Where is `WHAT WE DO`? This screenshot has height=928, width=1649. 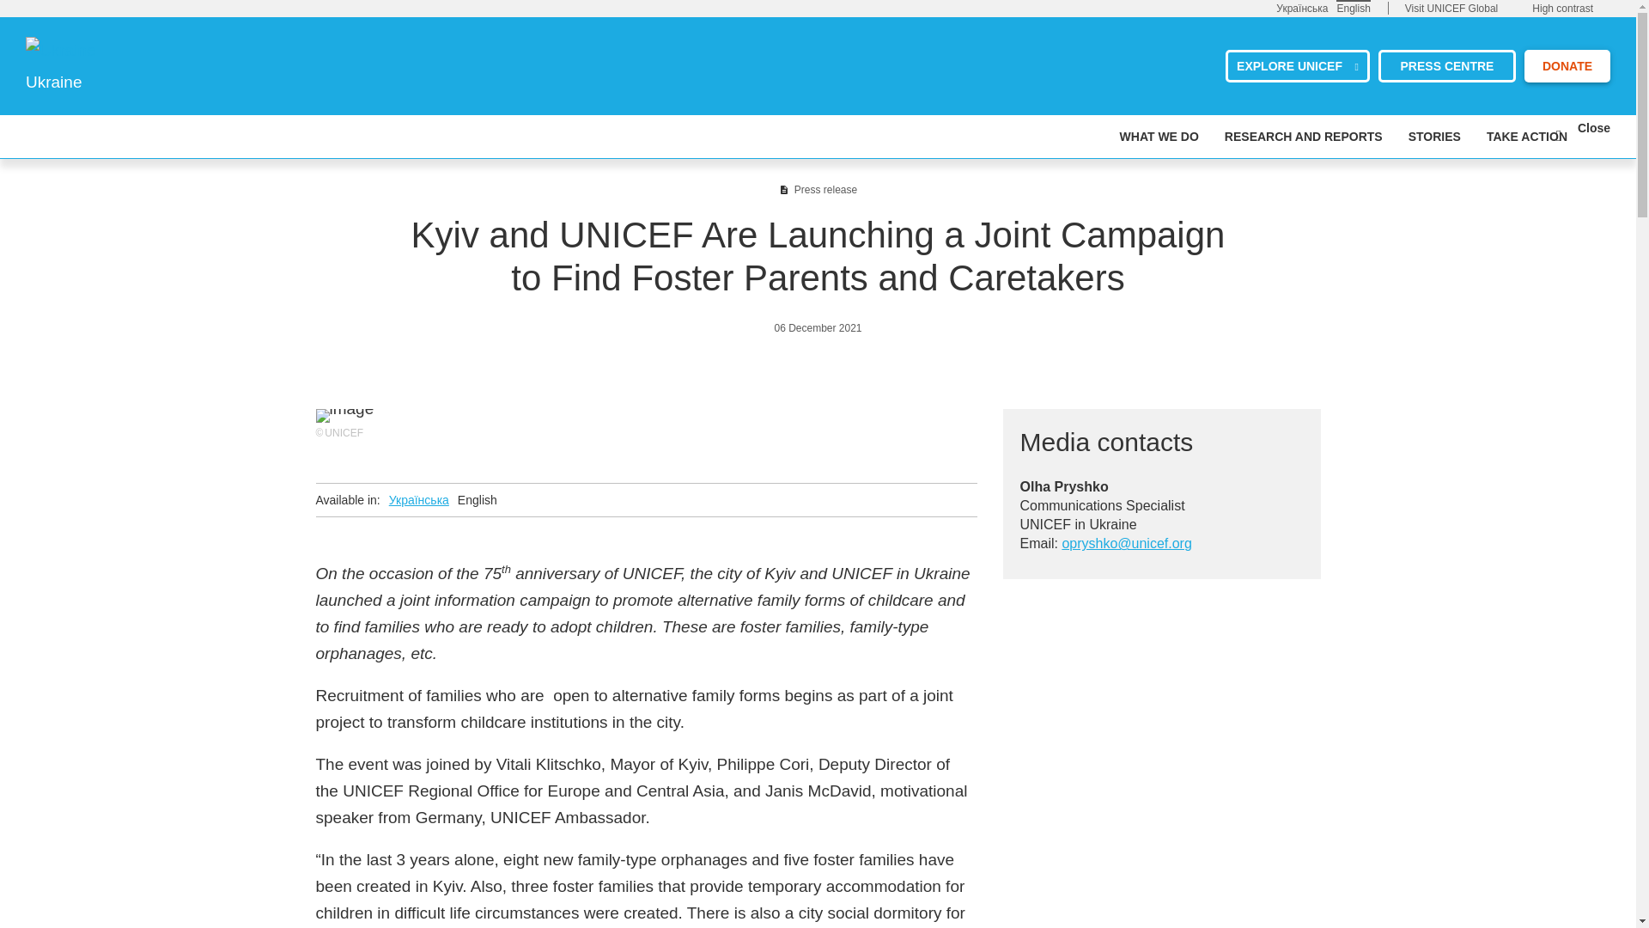
WHAT WE DO is located at coordinates (1159, 136).